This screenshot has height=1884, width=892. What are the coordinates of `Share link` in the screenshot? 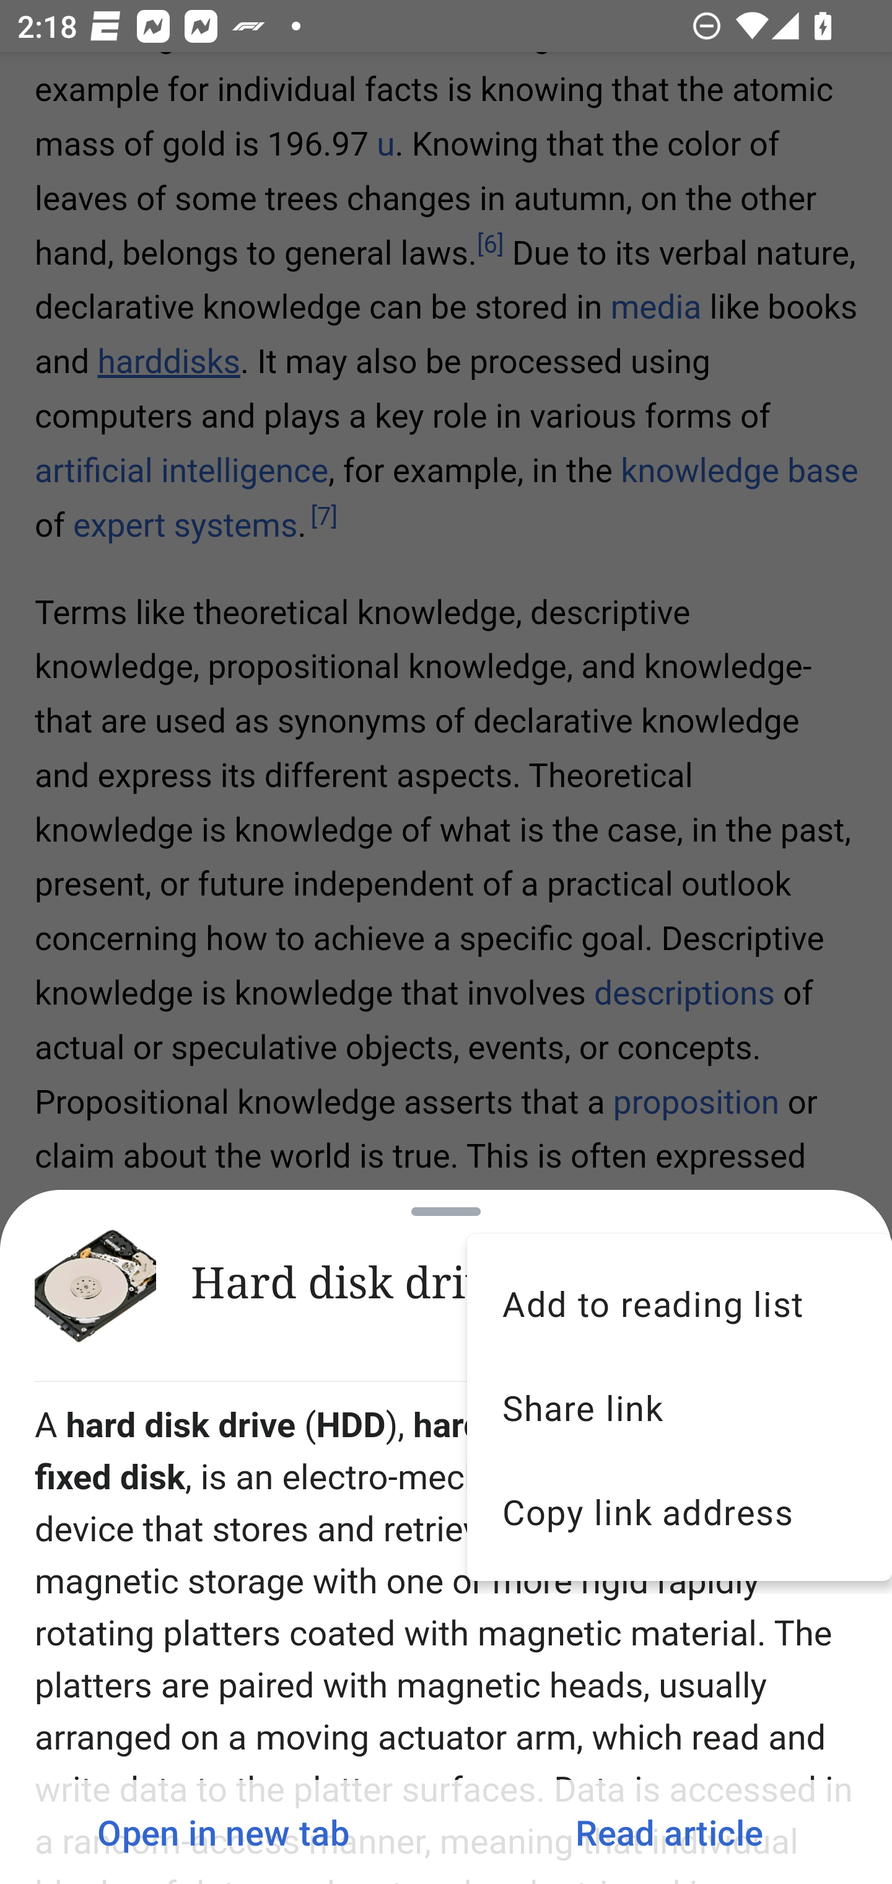 It's located at (680, 1407).